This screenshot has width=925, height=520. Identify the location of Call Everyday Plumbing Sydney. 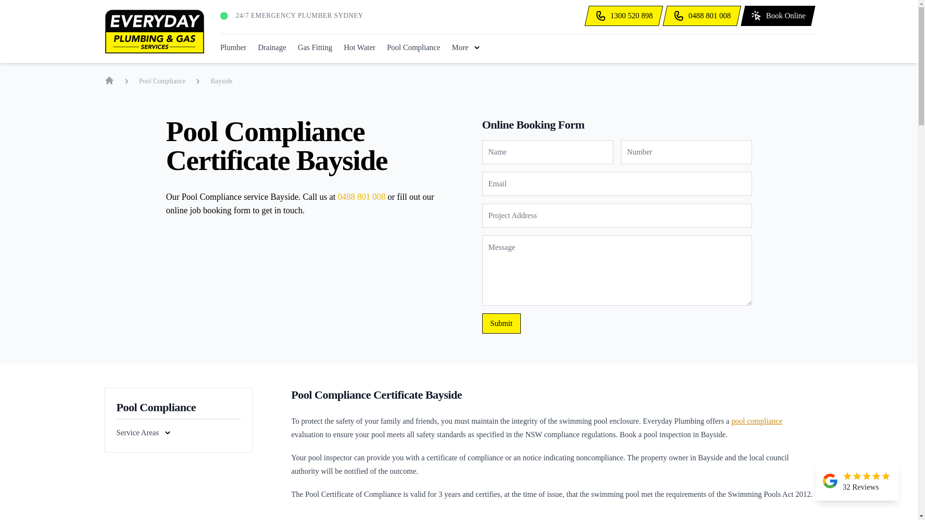
(700, 15).